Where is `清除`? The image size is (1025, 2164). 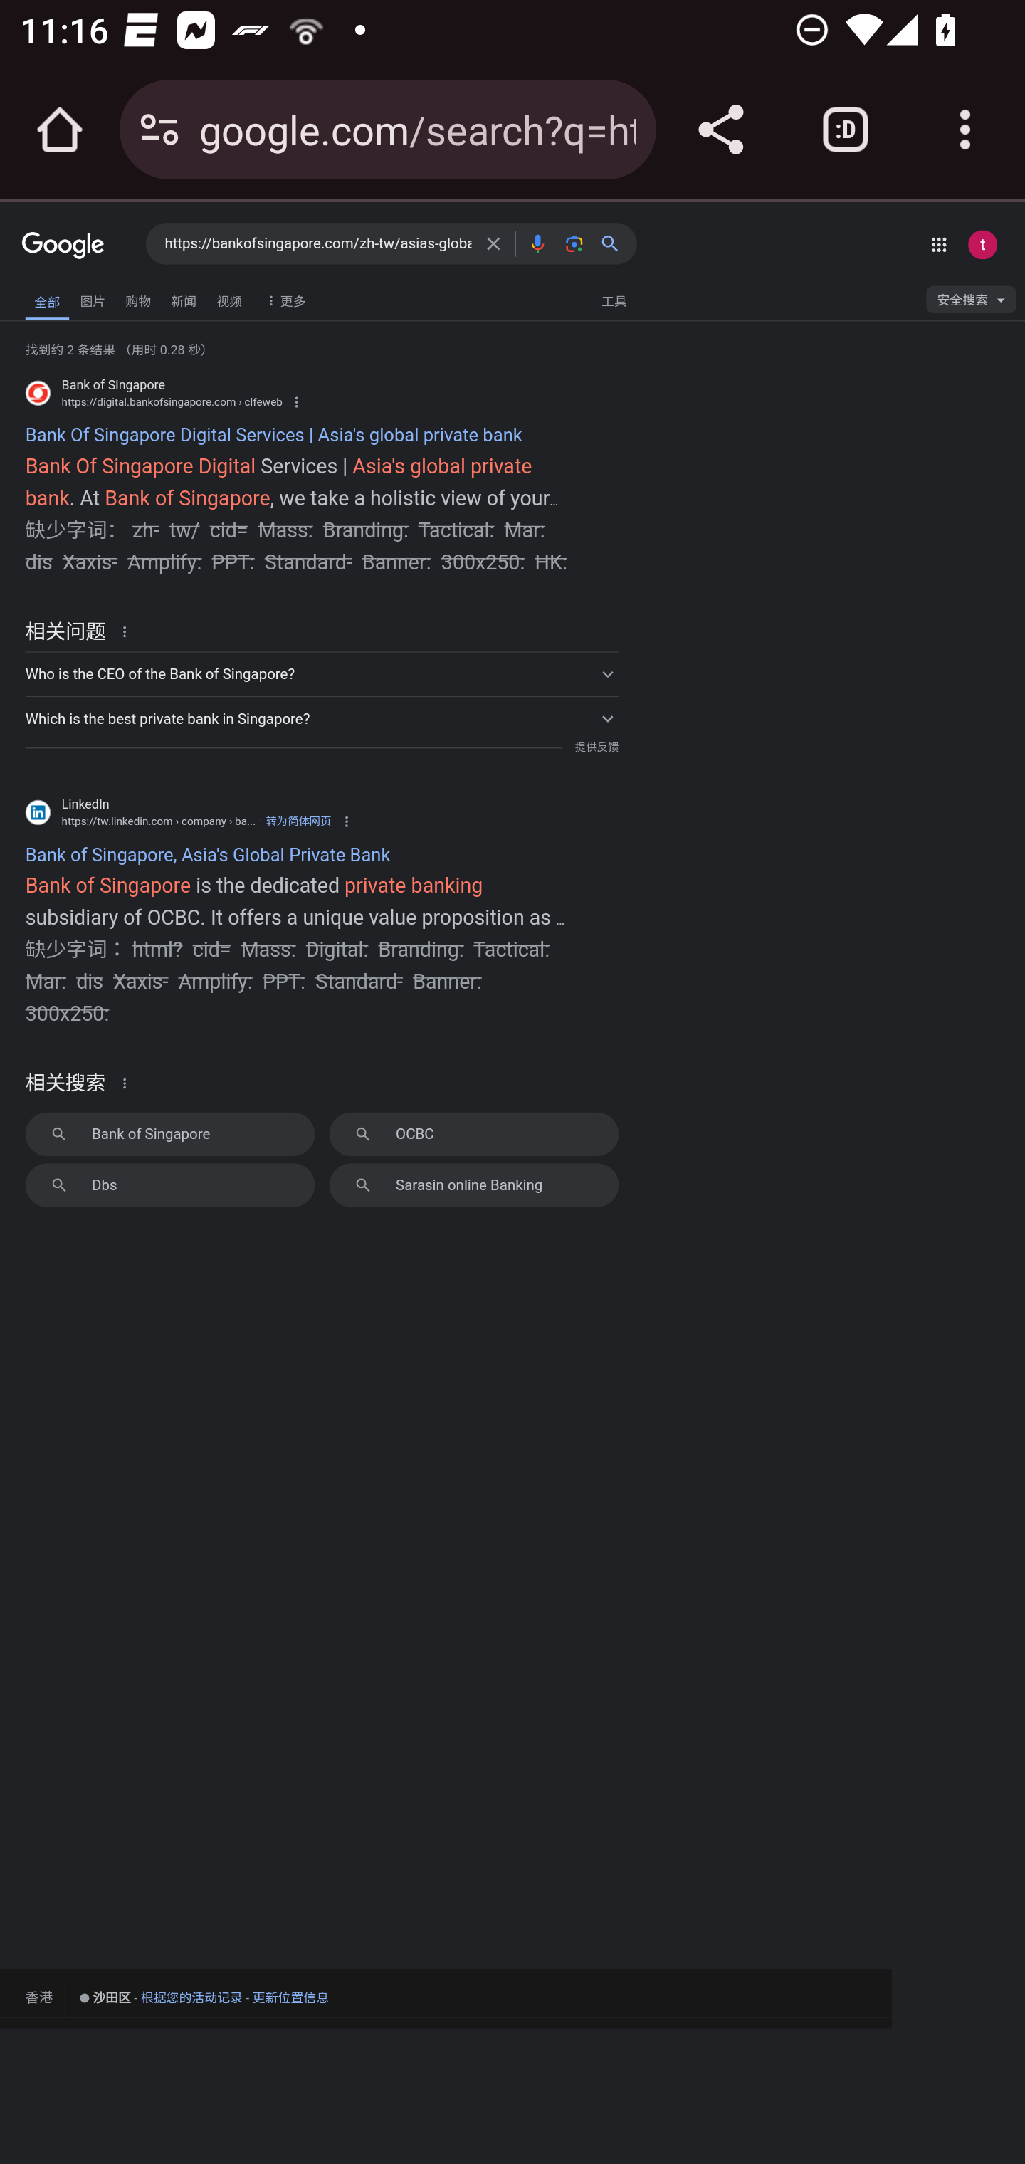
清除 is located at coordinates (493, 243).